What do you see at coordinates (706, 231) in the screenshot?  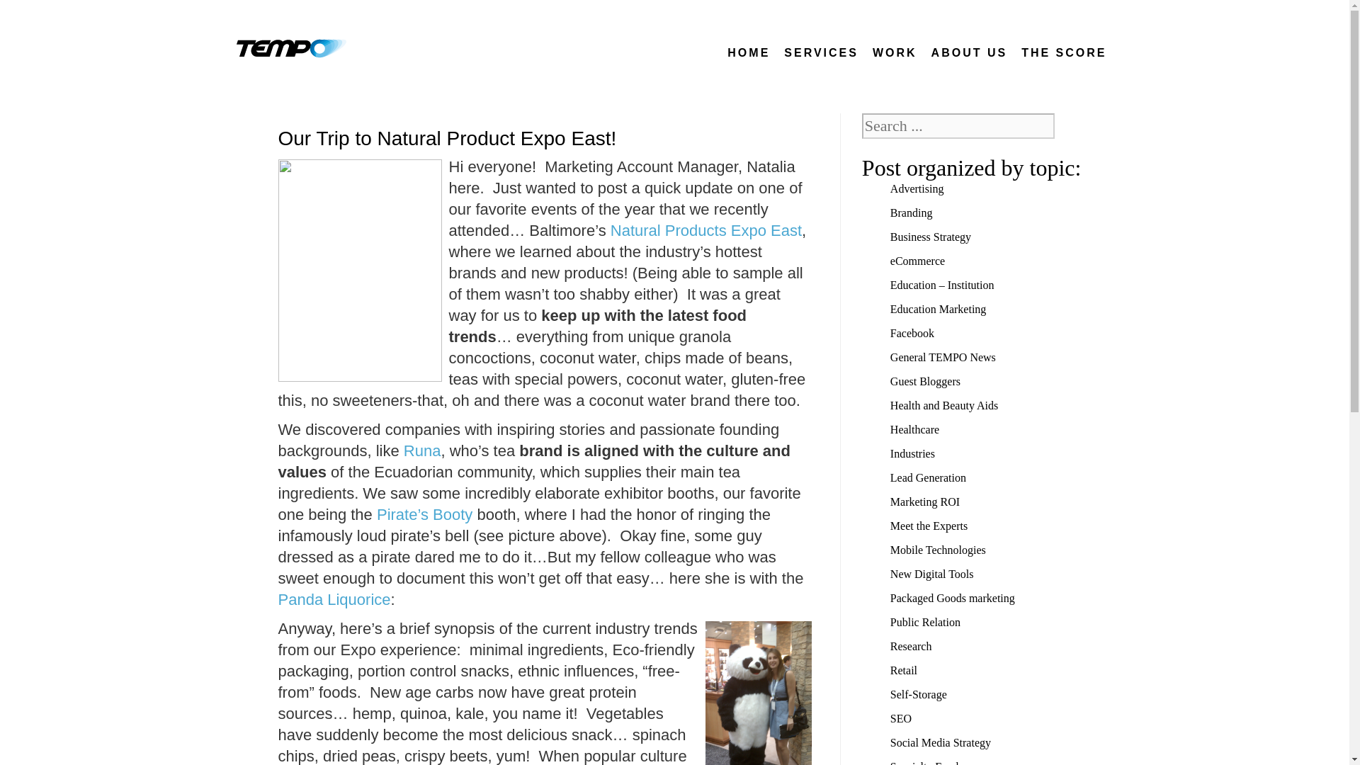 I see `Natural Products Expo East` at bounding box center [706, 231].